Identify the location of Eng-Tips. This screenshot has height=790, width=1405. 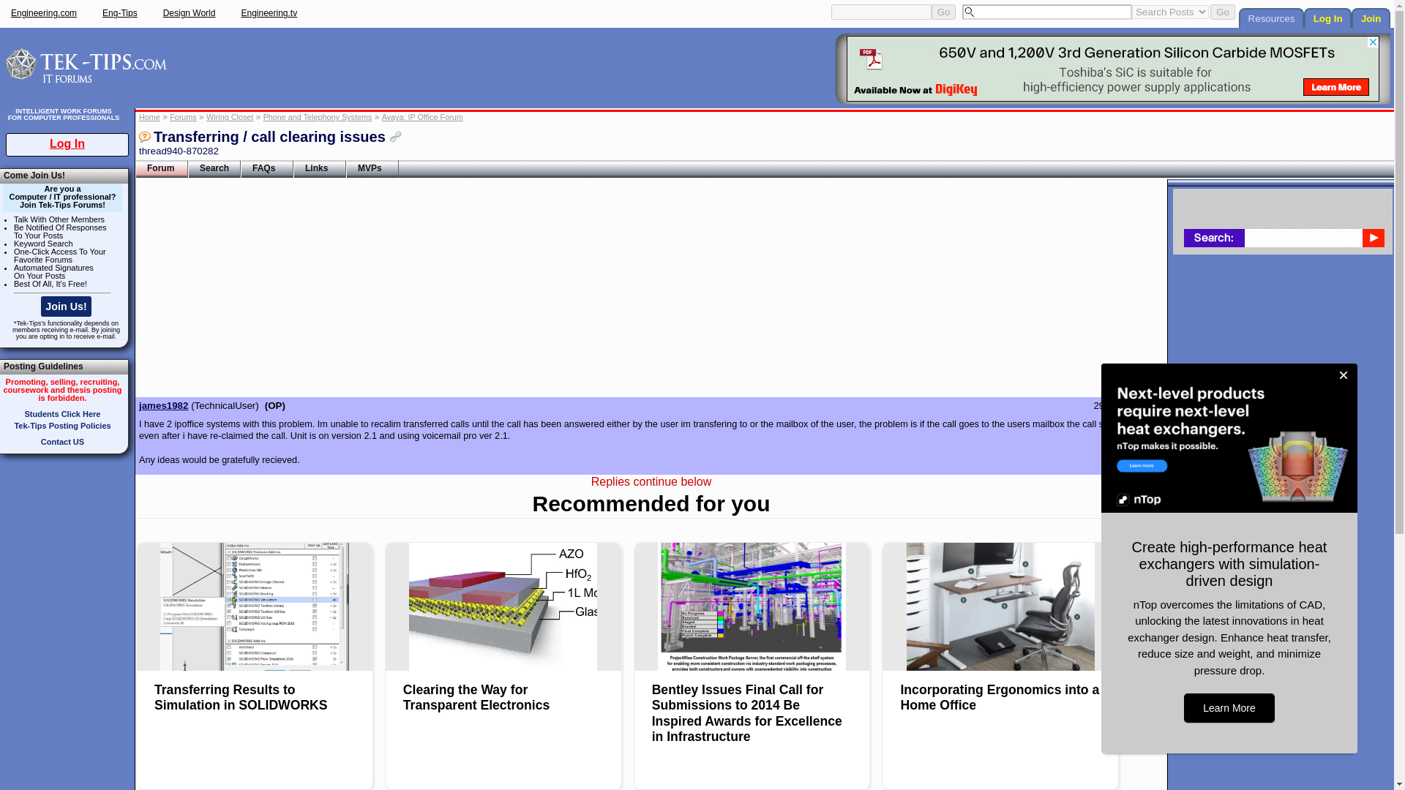
(120, 12).